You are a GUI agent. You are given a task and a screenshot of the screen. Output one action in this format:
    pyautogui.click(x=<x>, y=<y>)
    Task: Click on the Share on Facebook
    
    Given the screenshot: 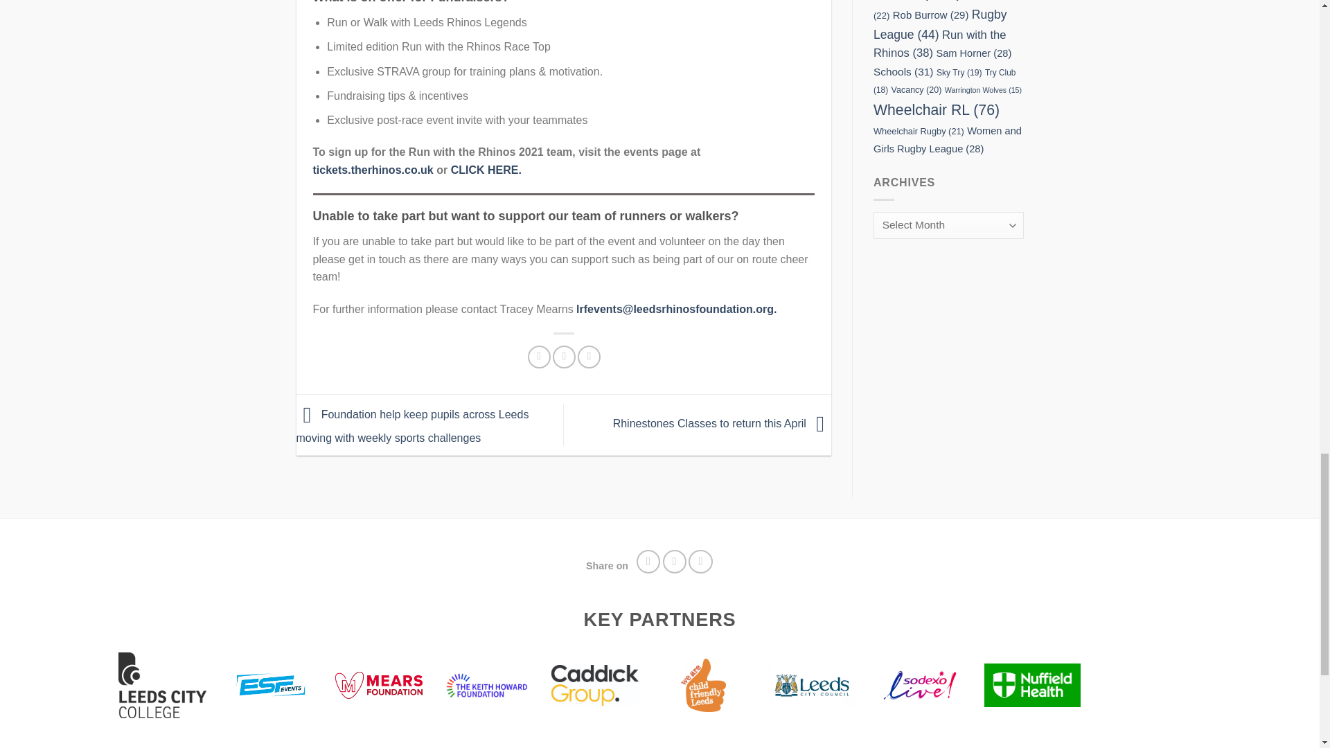 What is the action you would take?
    pyautogui.click(x=539, y=357)
    